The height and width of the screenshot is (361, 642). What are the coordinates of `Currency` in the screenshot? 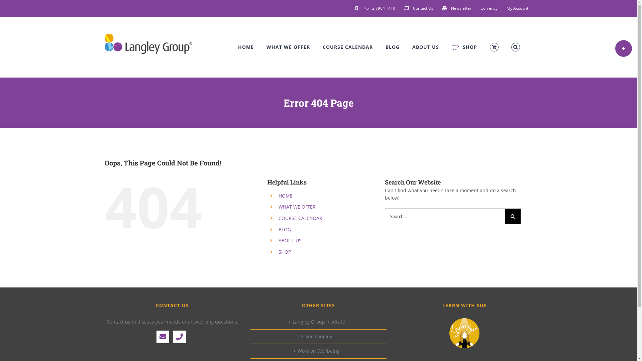 It's located at (489, 8).